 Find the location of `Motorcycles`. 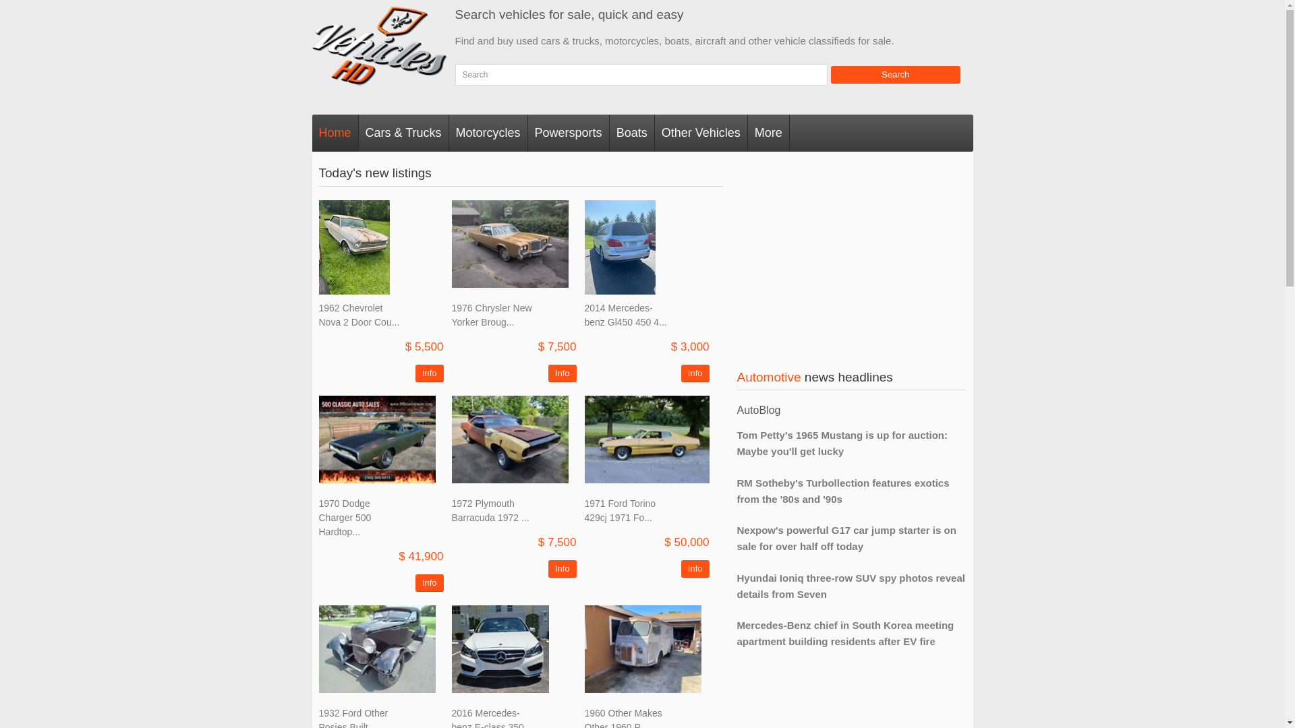

Motorcycles is located at coordinates (488, 132).